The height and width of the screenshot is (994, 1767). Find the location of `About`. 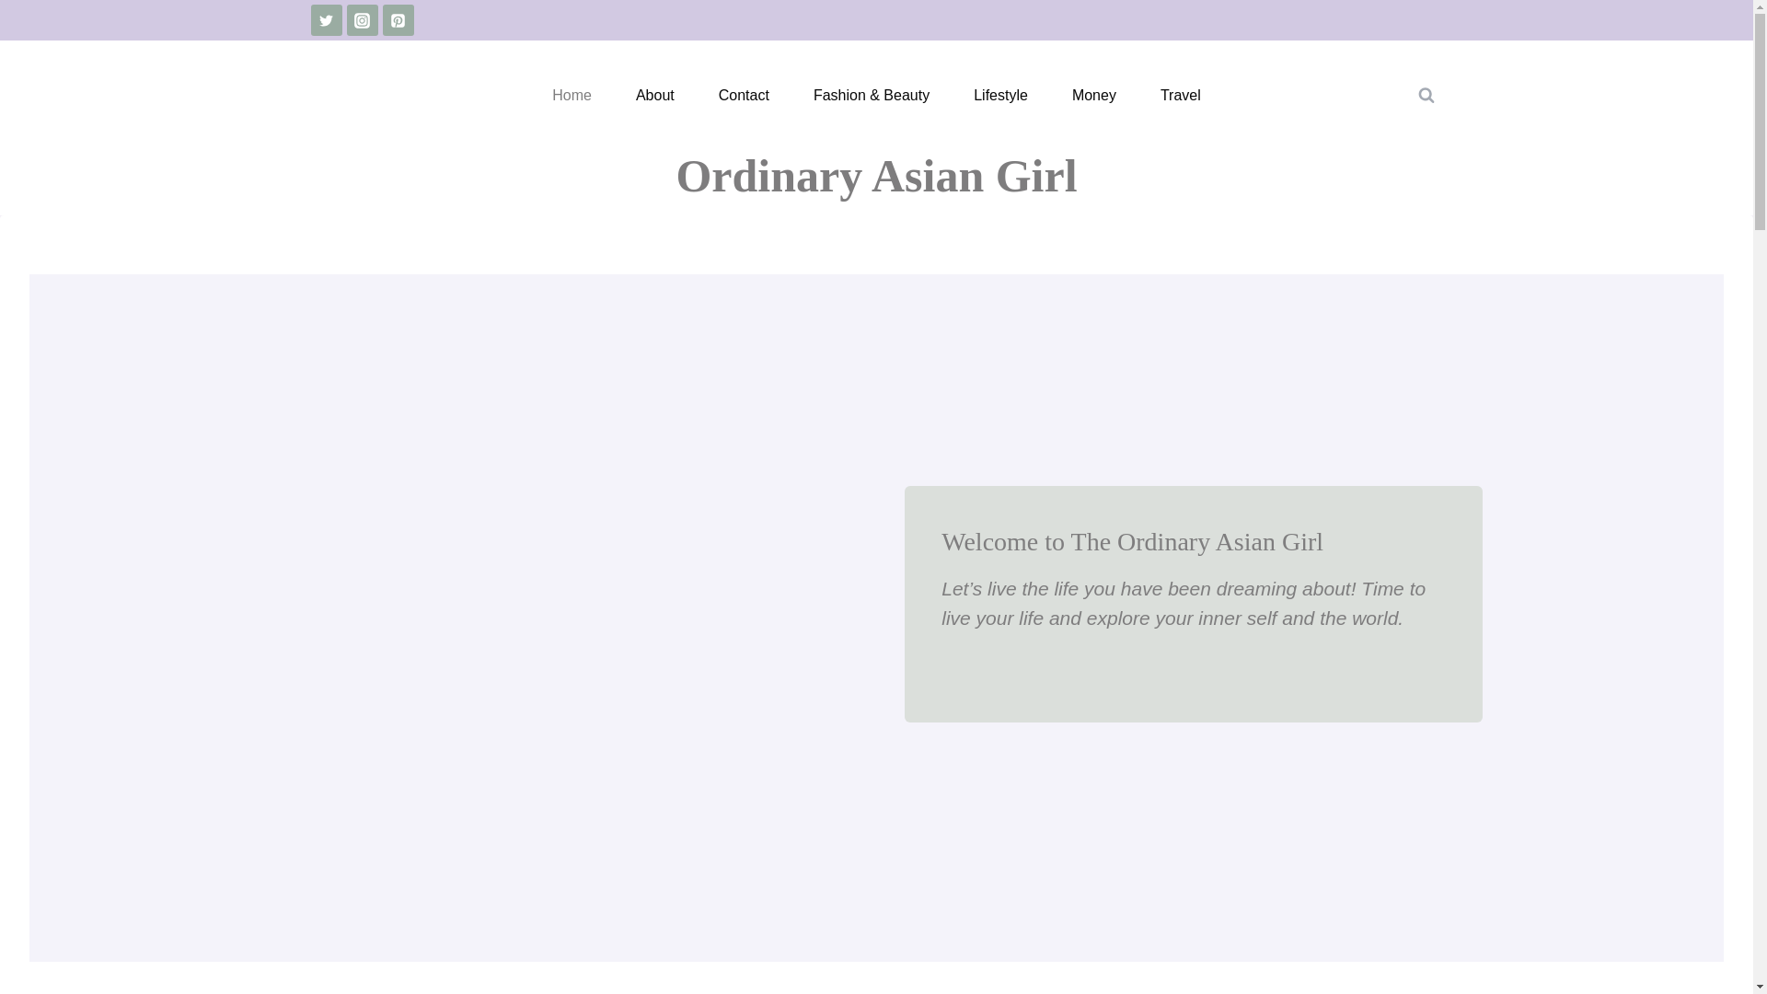

About is located at coordinates (654, 96).